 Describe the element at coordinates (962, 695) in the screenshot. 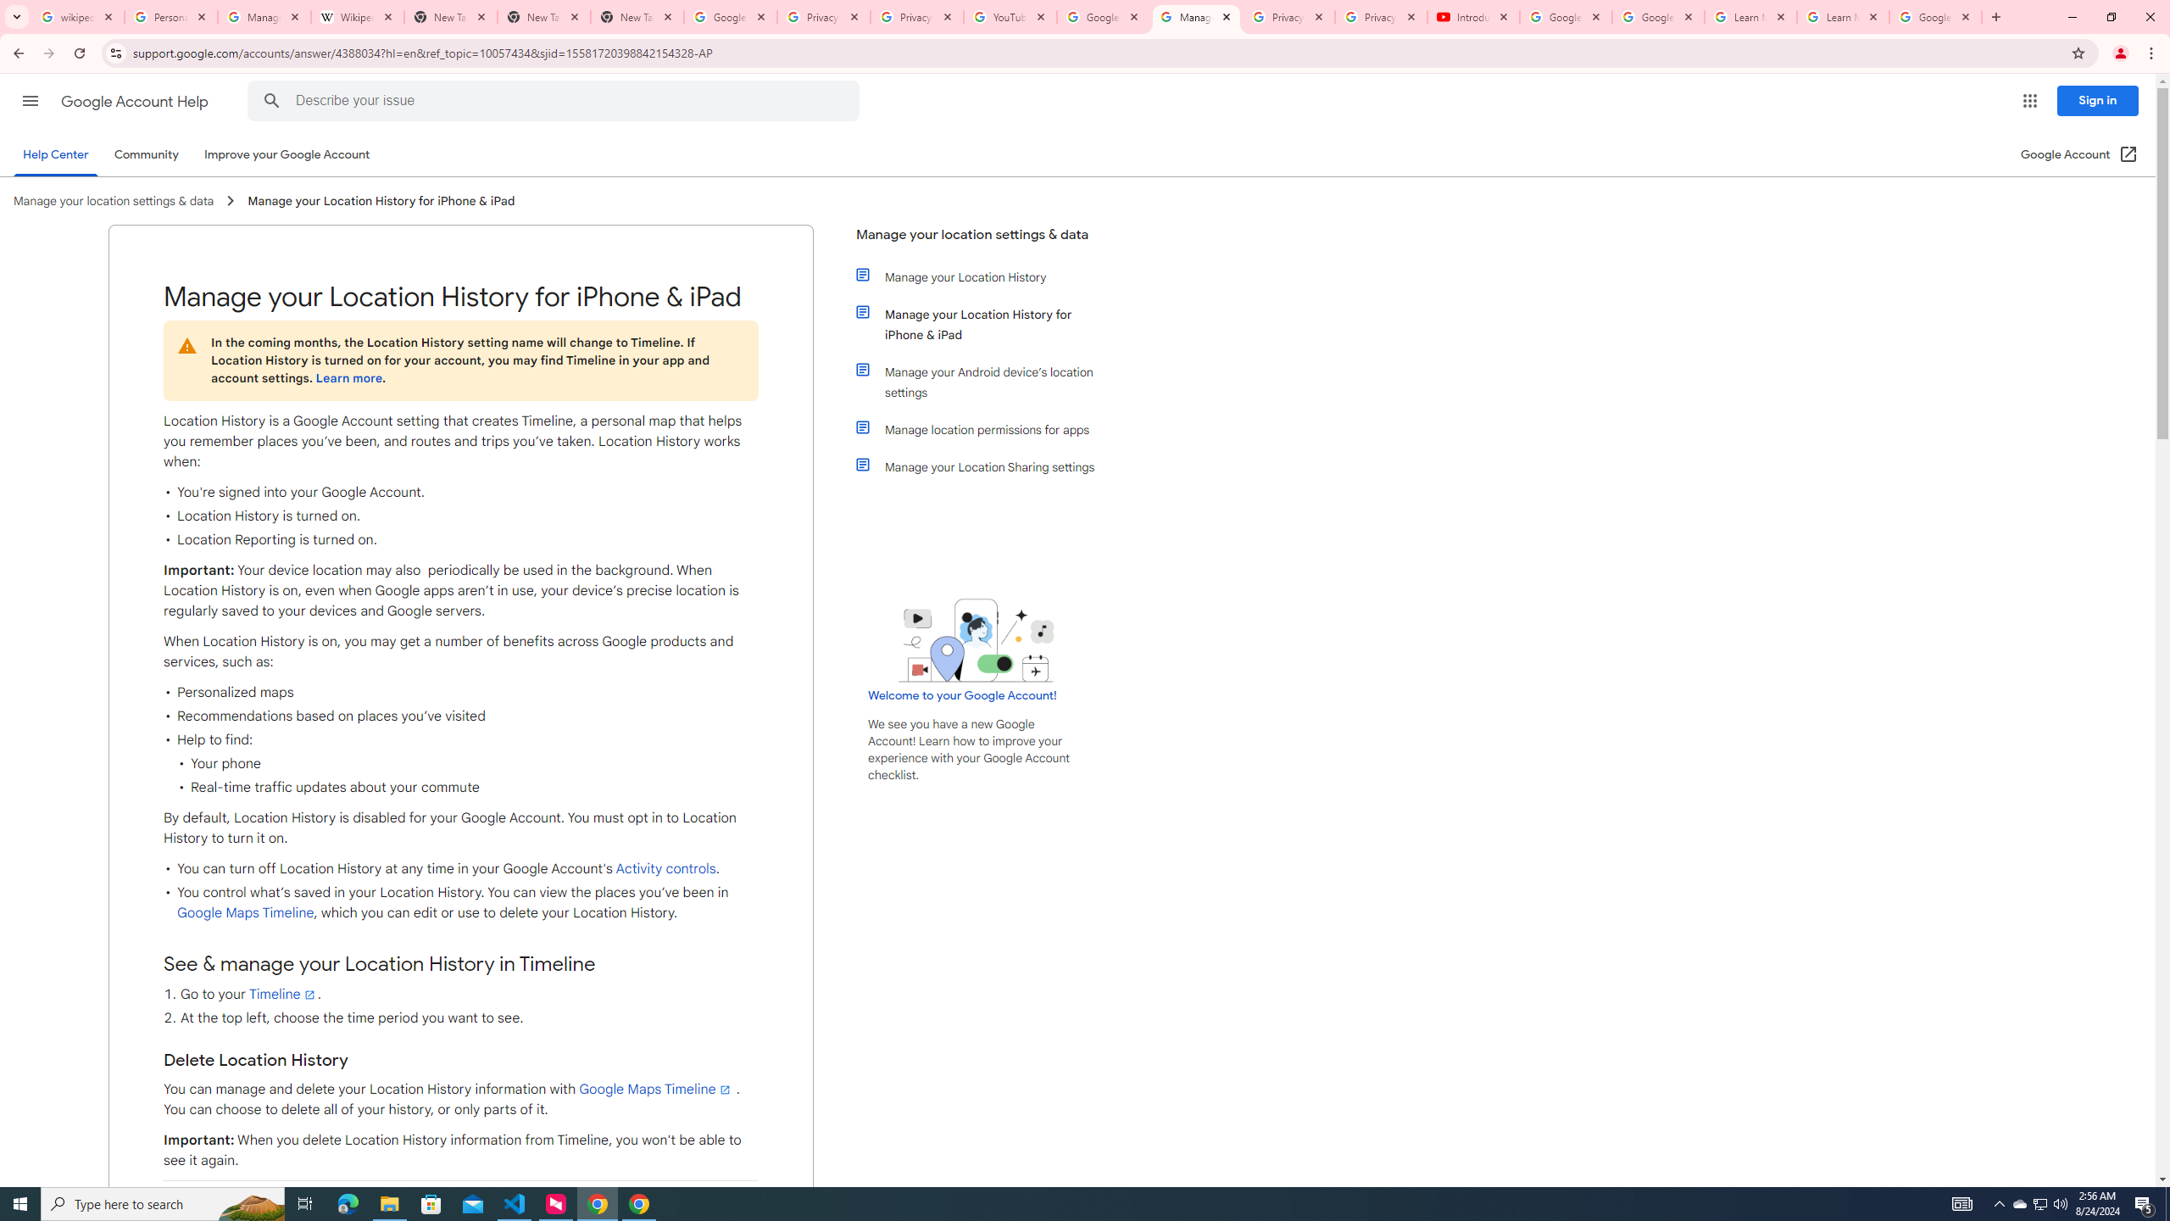

I see `Welcome to your Google Account!` at that location.